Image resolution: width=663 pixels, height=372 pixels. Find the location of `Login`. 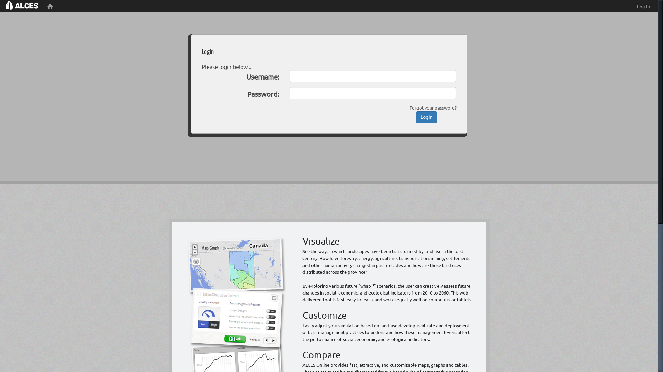

Login is located at coordinates (427, 117).